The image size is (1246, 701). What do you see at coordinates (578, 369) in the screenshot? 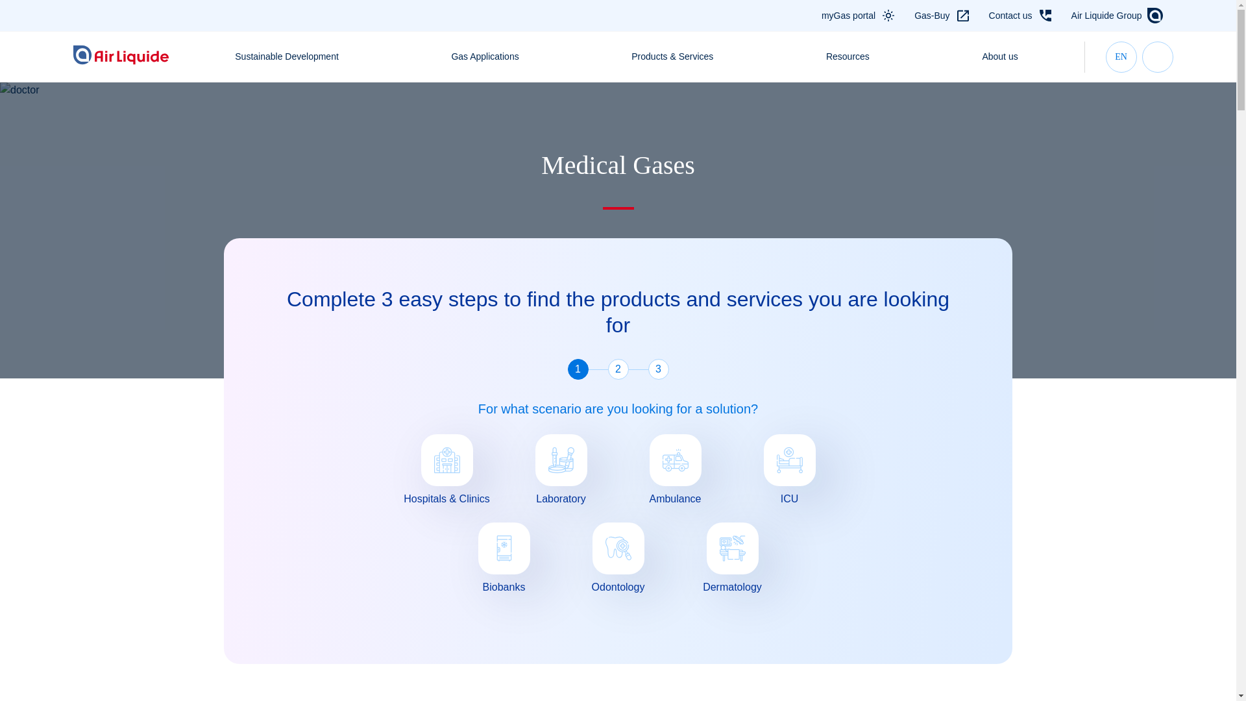
I see `1` at bounding box center [578, 369].